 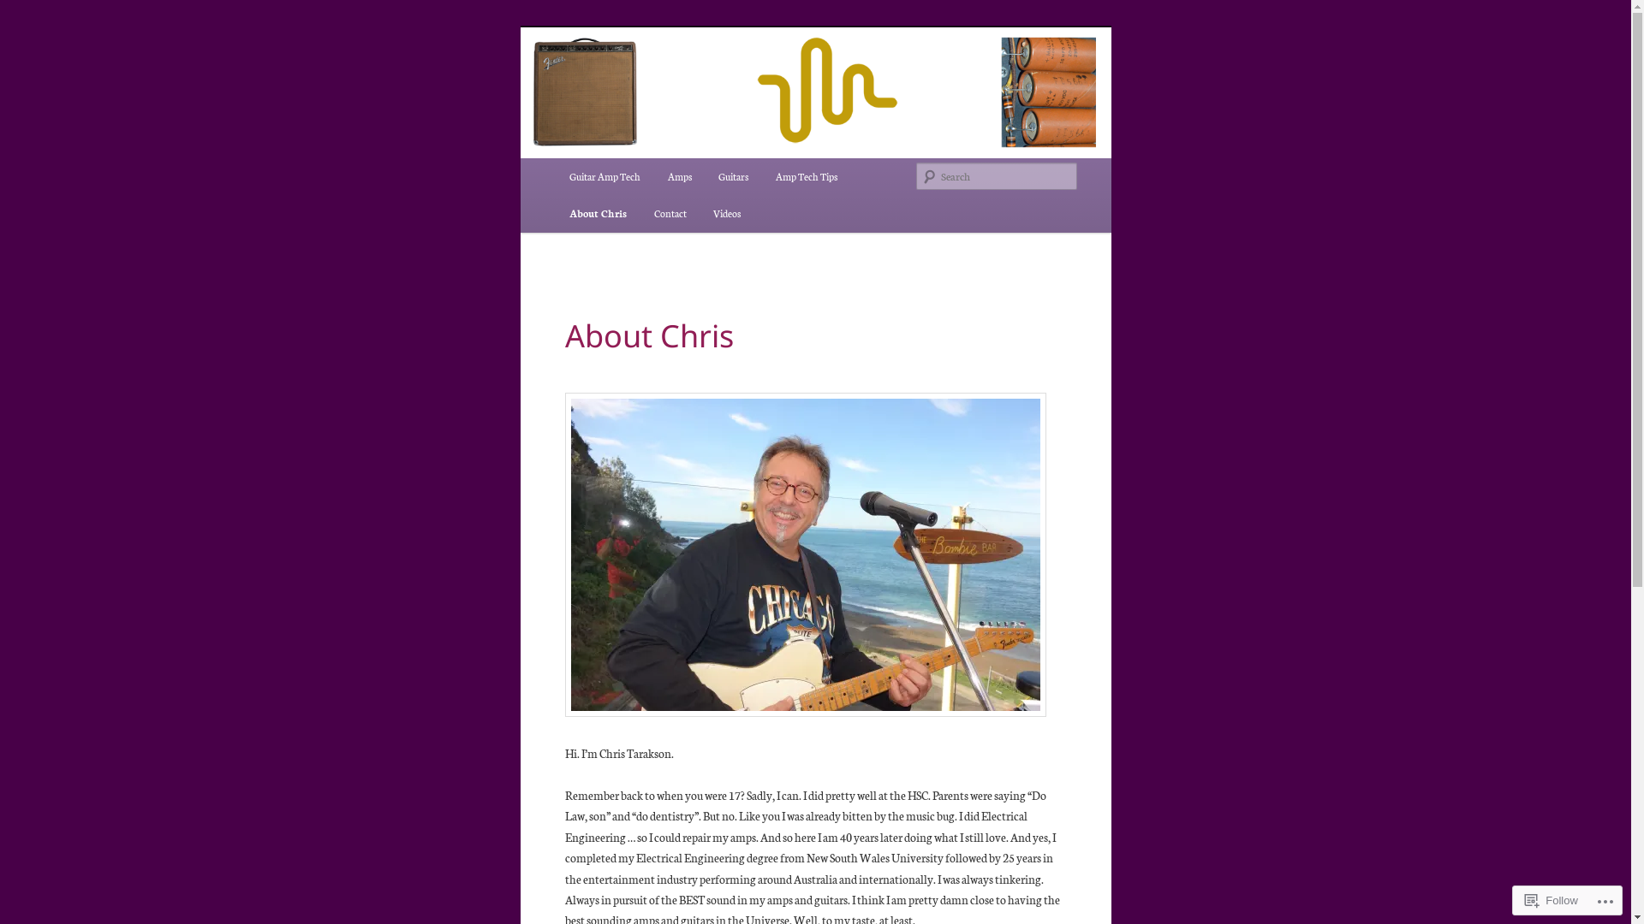 I want to click on Search, so click(x=22, y=10).